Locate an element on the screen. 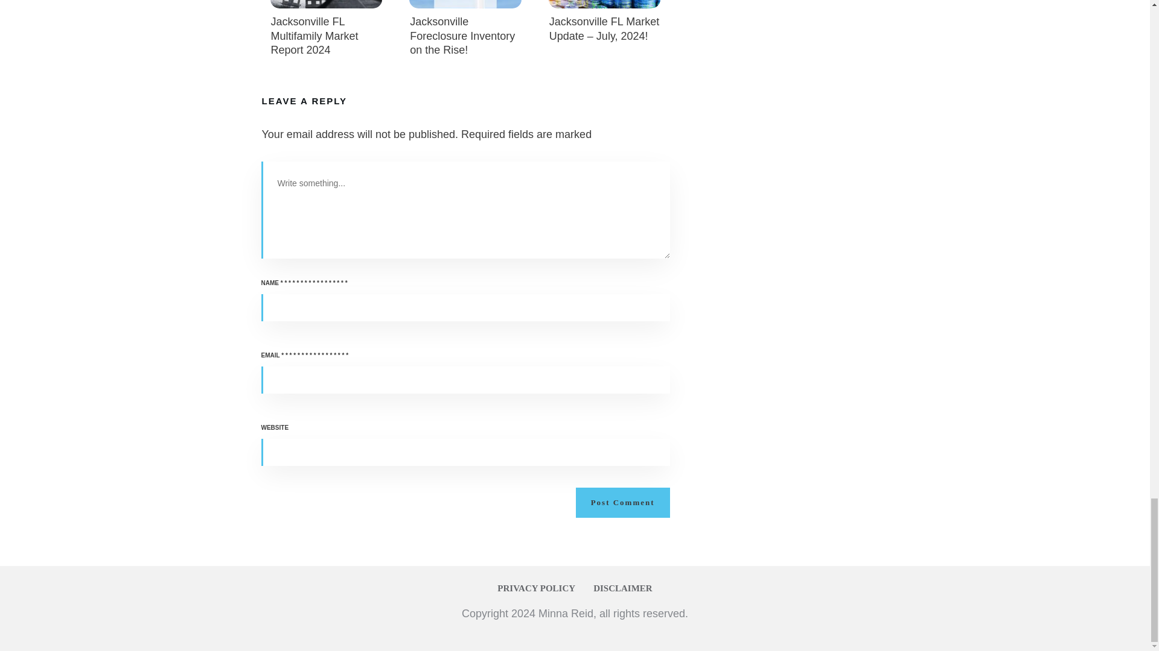 This screenshot has height=651, width=1159. Jacksonville Foreclosure Inventory on the Rise! is located at coordinates (462, 35).